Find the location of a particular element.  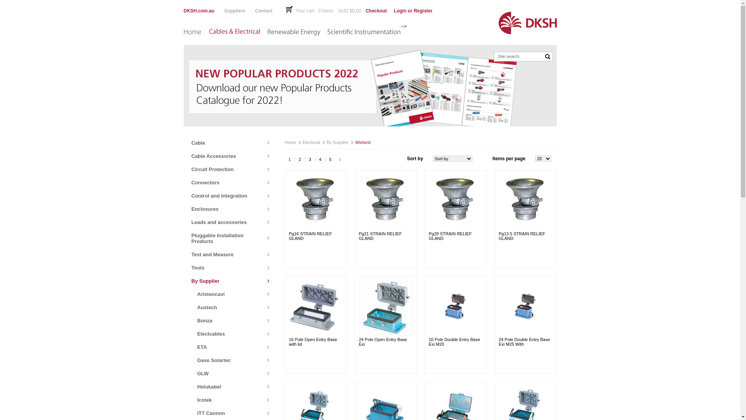

Your cart is located at coordinates (302, 9).